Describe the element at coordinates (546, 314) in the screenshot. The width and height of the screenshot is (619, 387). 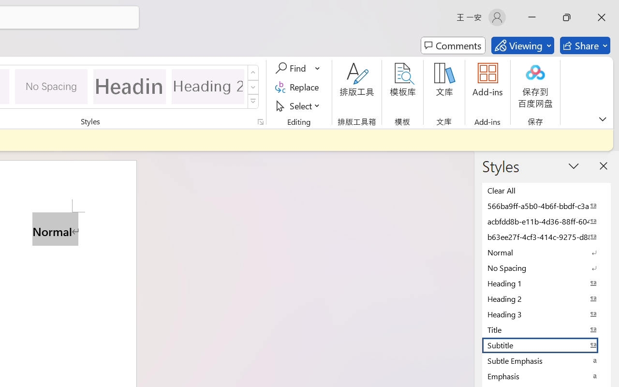
I see `Heading 3` at that location.